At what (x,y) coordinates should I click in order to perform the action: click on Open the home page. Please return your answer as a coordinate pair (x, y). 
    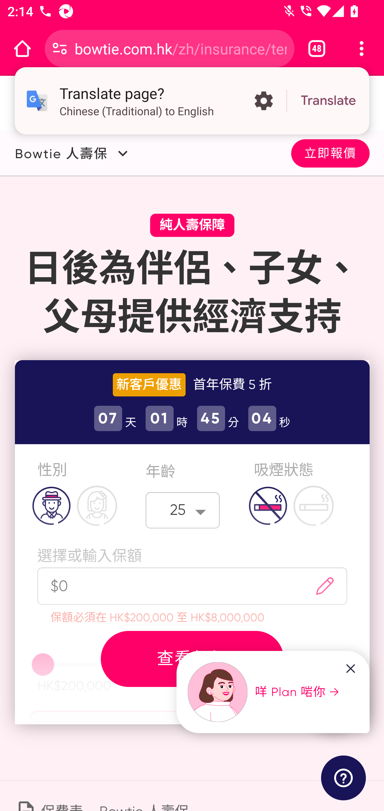
    Looking at the image, I should click on (22, 49).